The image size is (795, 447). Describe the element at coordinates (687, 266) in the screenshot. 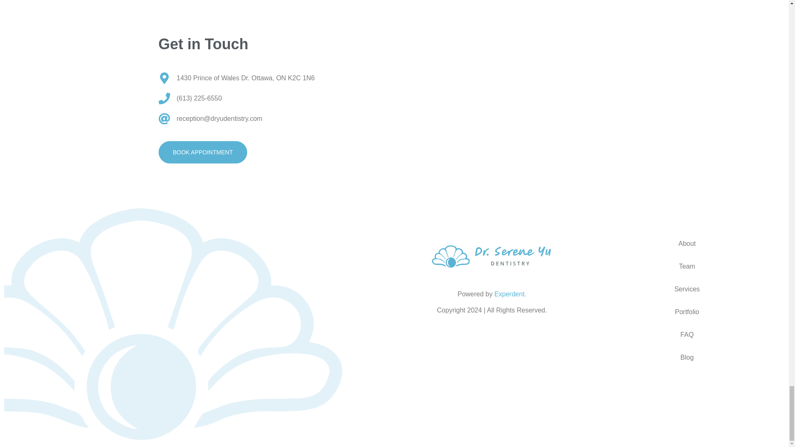

I see `Team` at that location.